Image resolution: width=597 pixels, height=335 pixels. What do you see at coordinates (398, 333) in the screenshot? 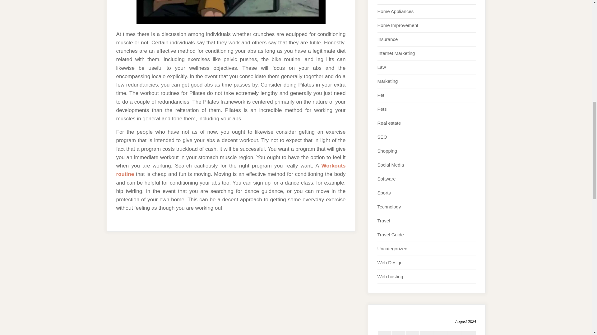
I see `Tuesday` at bounding box center [398, 333].